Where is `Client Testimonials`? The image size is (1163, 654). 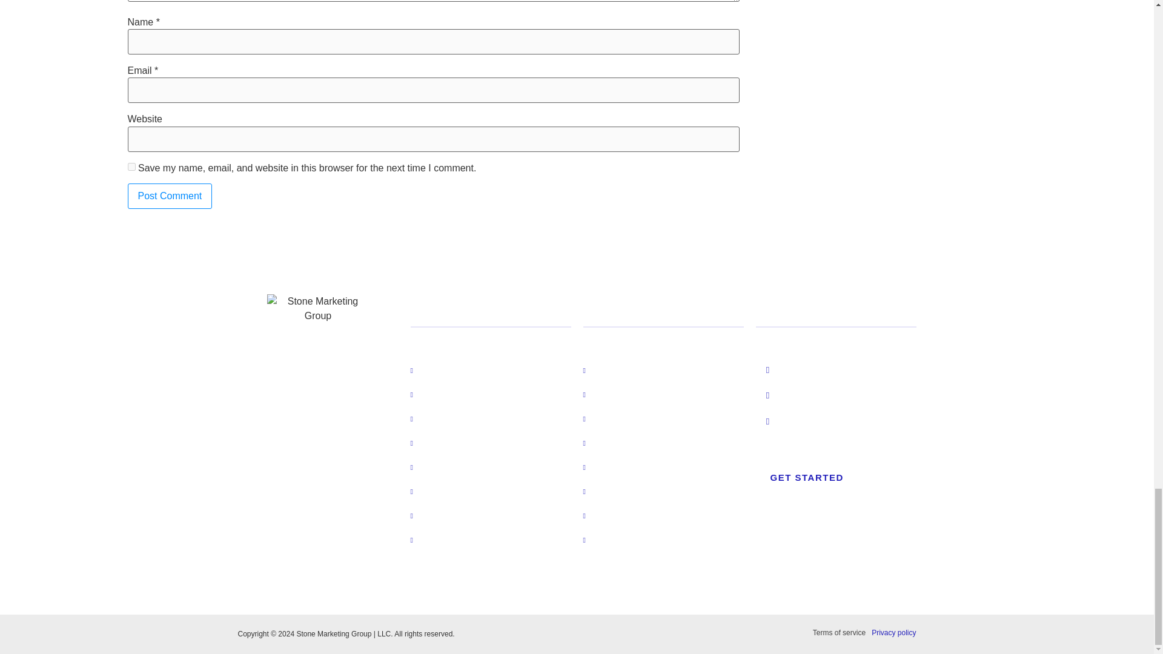
Client Testimonials is located at coordinates (457, 466).